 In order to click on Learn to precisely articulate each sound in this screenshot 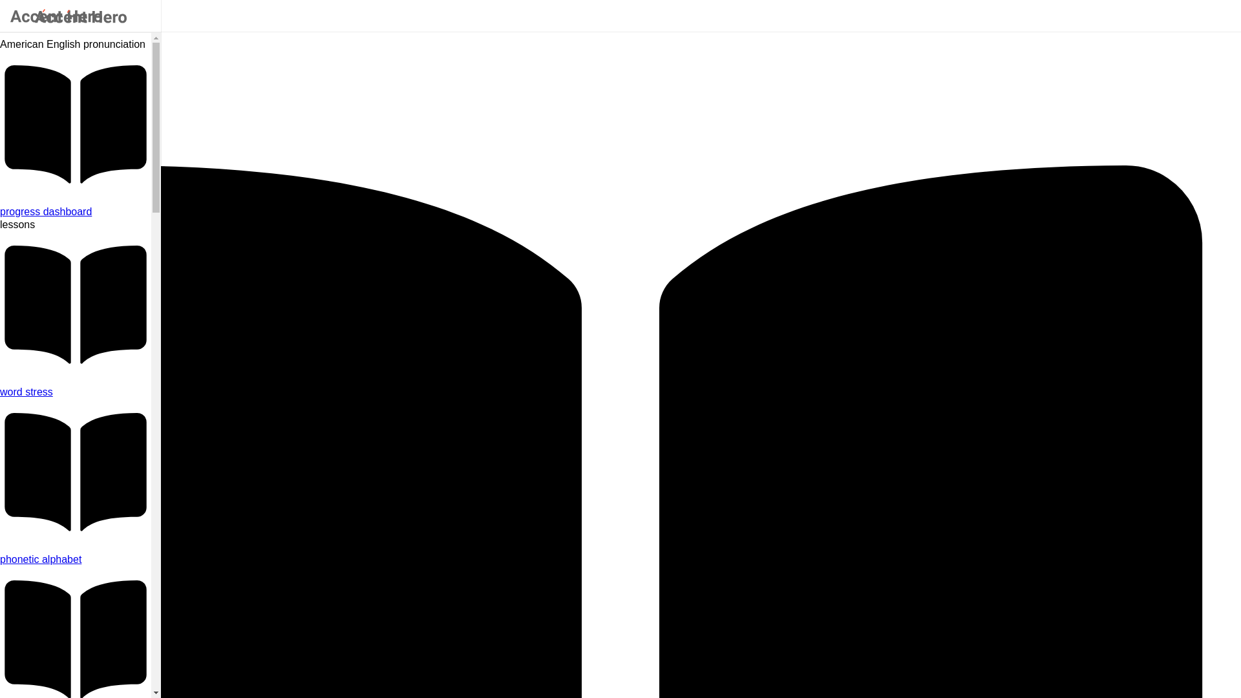, I will do `click(76, 560)`.